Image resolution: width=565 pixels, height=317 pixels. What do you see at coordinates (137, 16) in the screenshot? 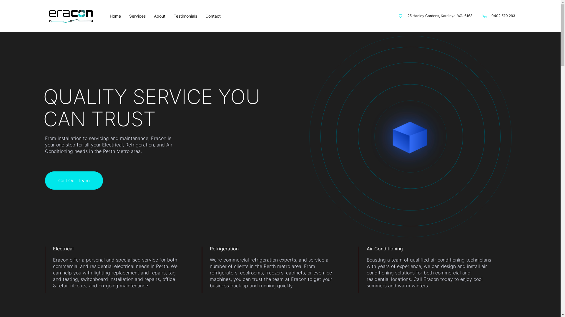
I see `Services` at bounding box center [137, 16].